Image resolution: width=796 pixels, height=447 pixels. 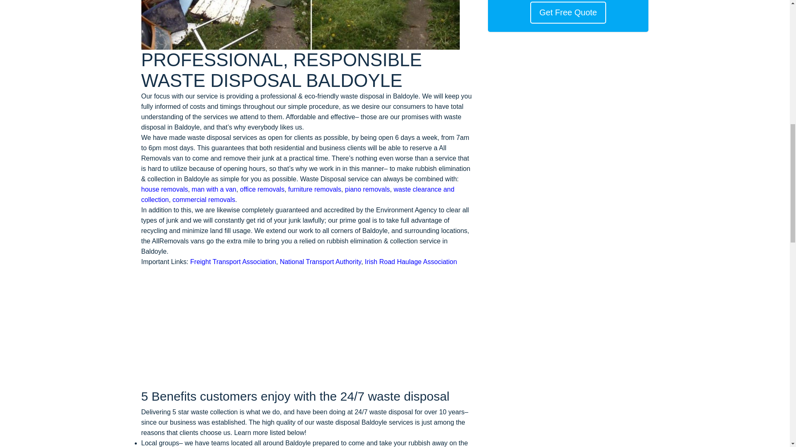 I want to click on piano removals, so click(x=367, y=189).